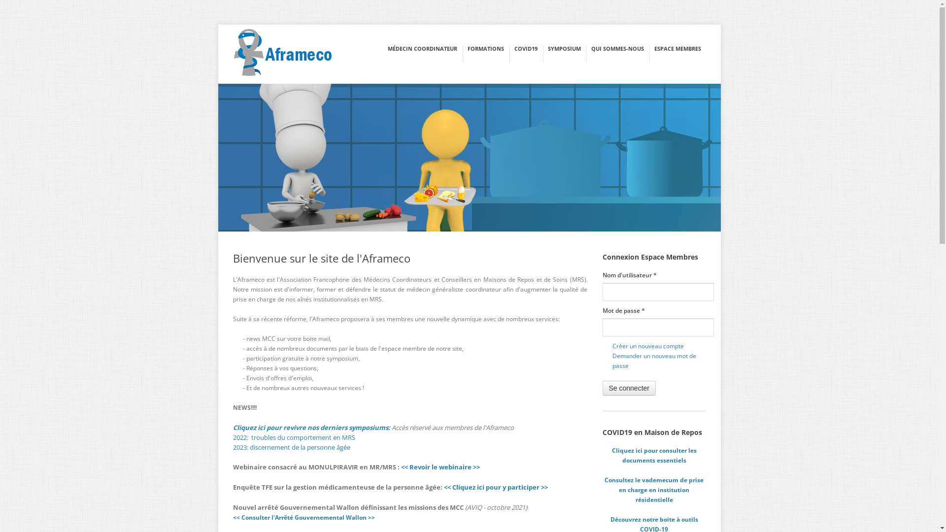 Image resolution: width=946 pixels, height=532 pixels. Describe the element at coordinates (654, 455) in the screenshot. I see `Cliquez ici pour consulter les documents essentiels` at that location.